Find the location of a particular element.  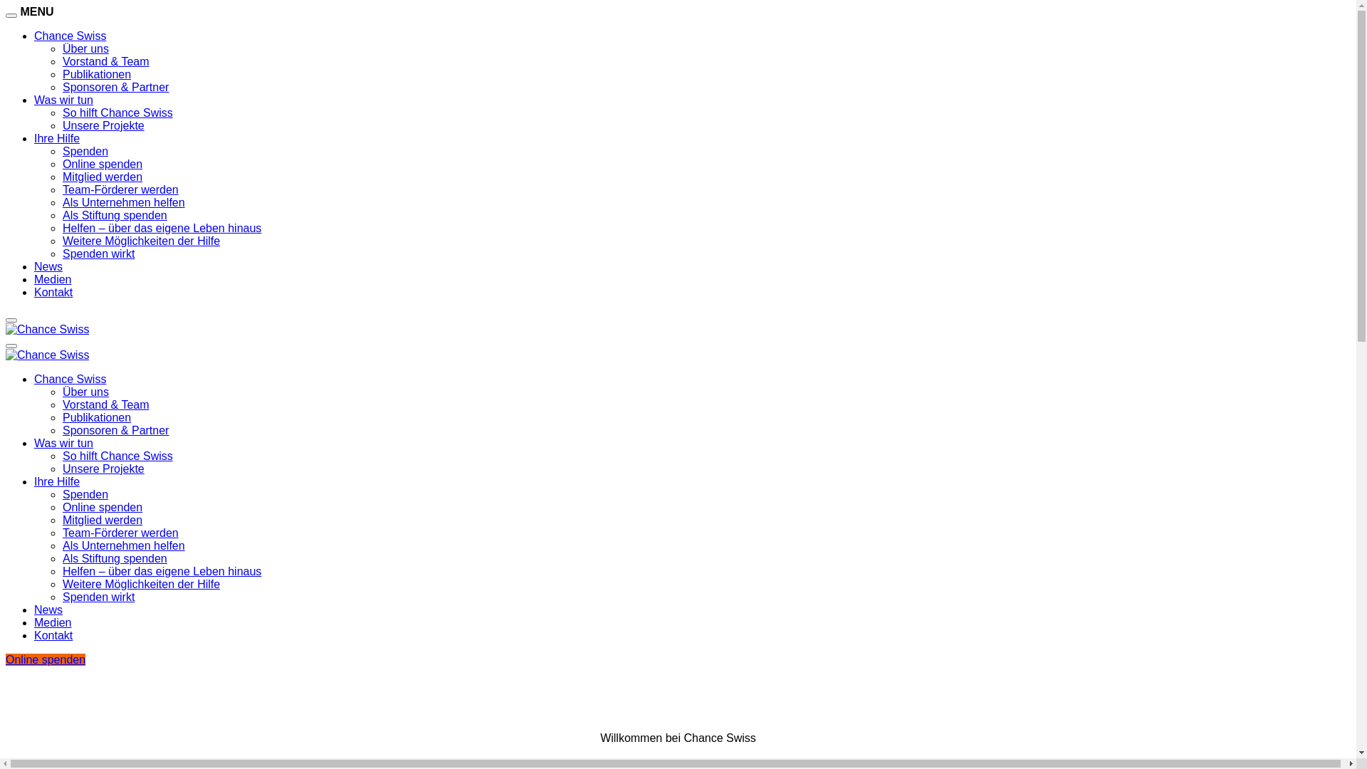

So hilft Chance Swiss is located at coordinates (118, 113).